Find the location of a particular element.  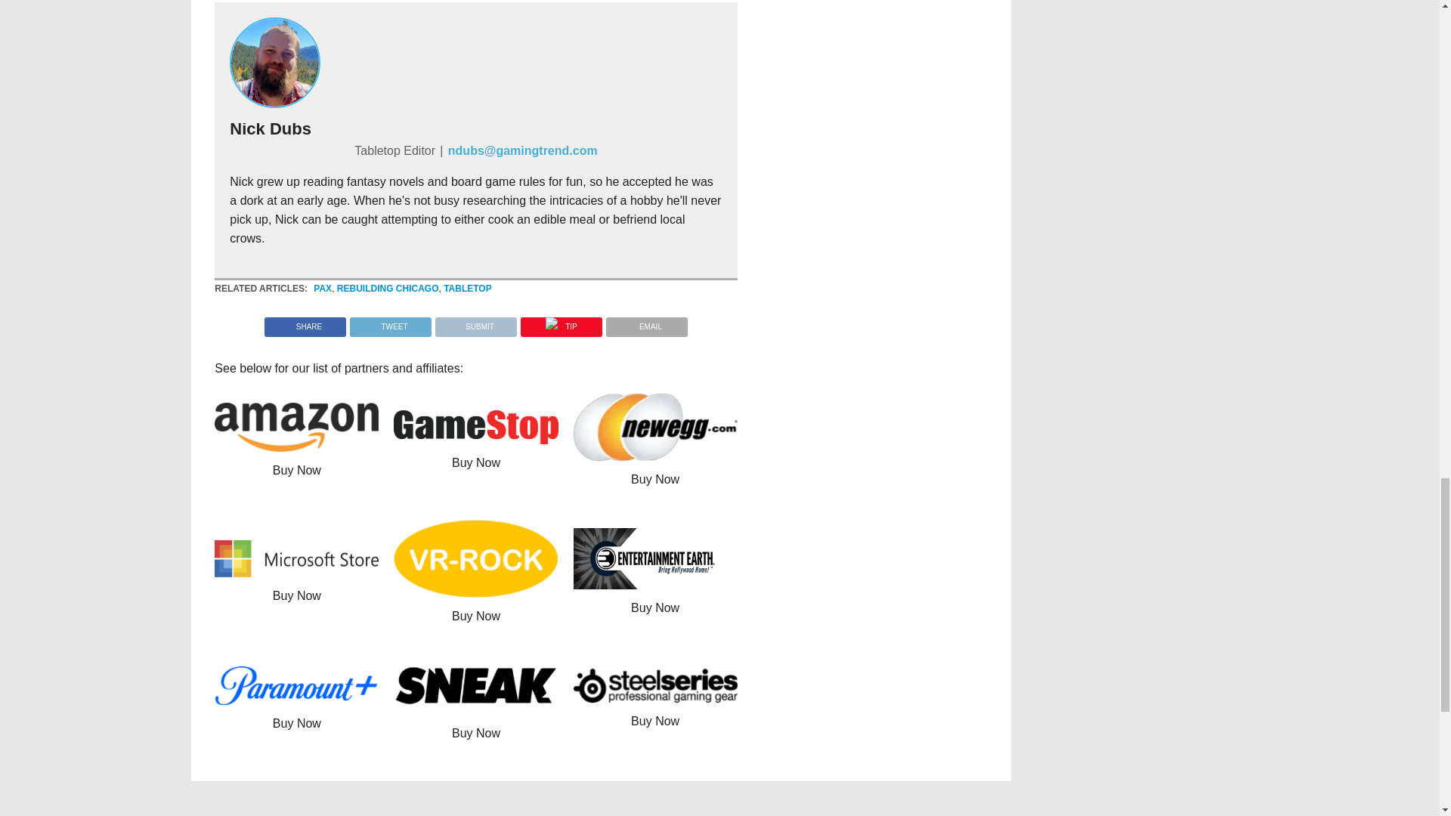

Share on Facebook is located at coordinates (305, 323).